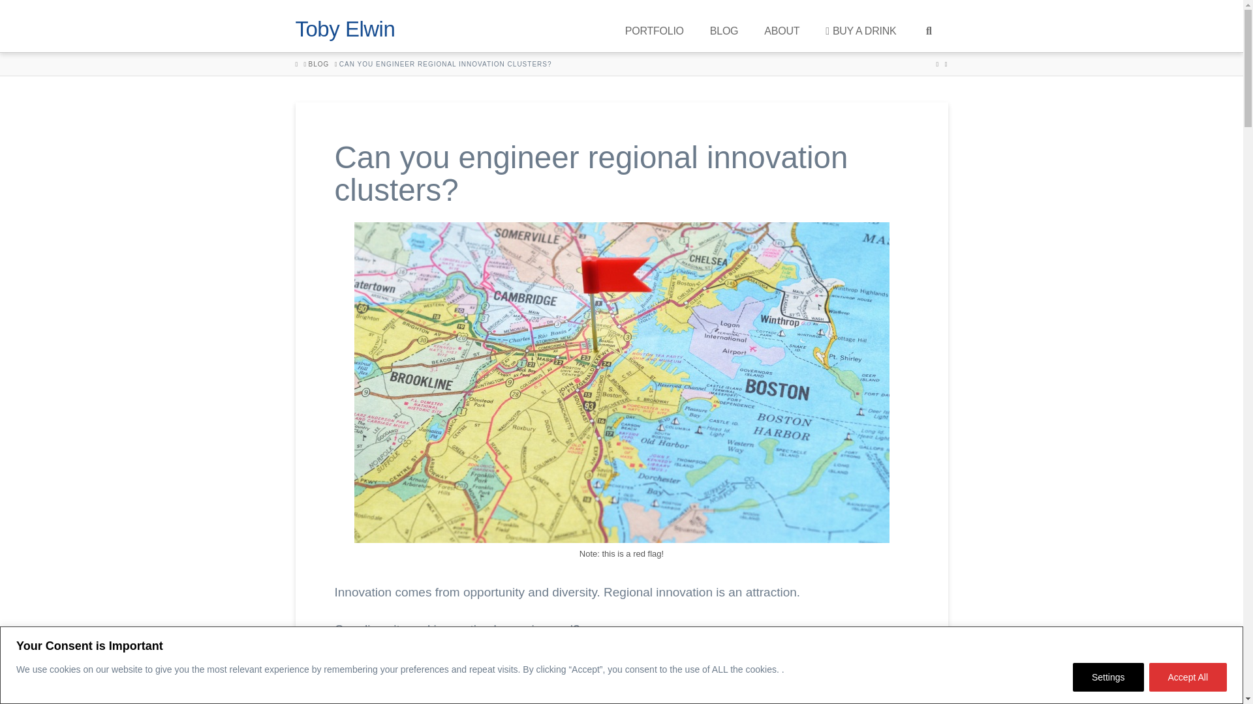 This screenshot has height=704, width=1253. Describe the element at coordinates (446, 64) in the screenshot. I see `You Are Here` at that location.